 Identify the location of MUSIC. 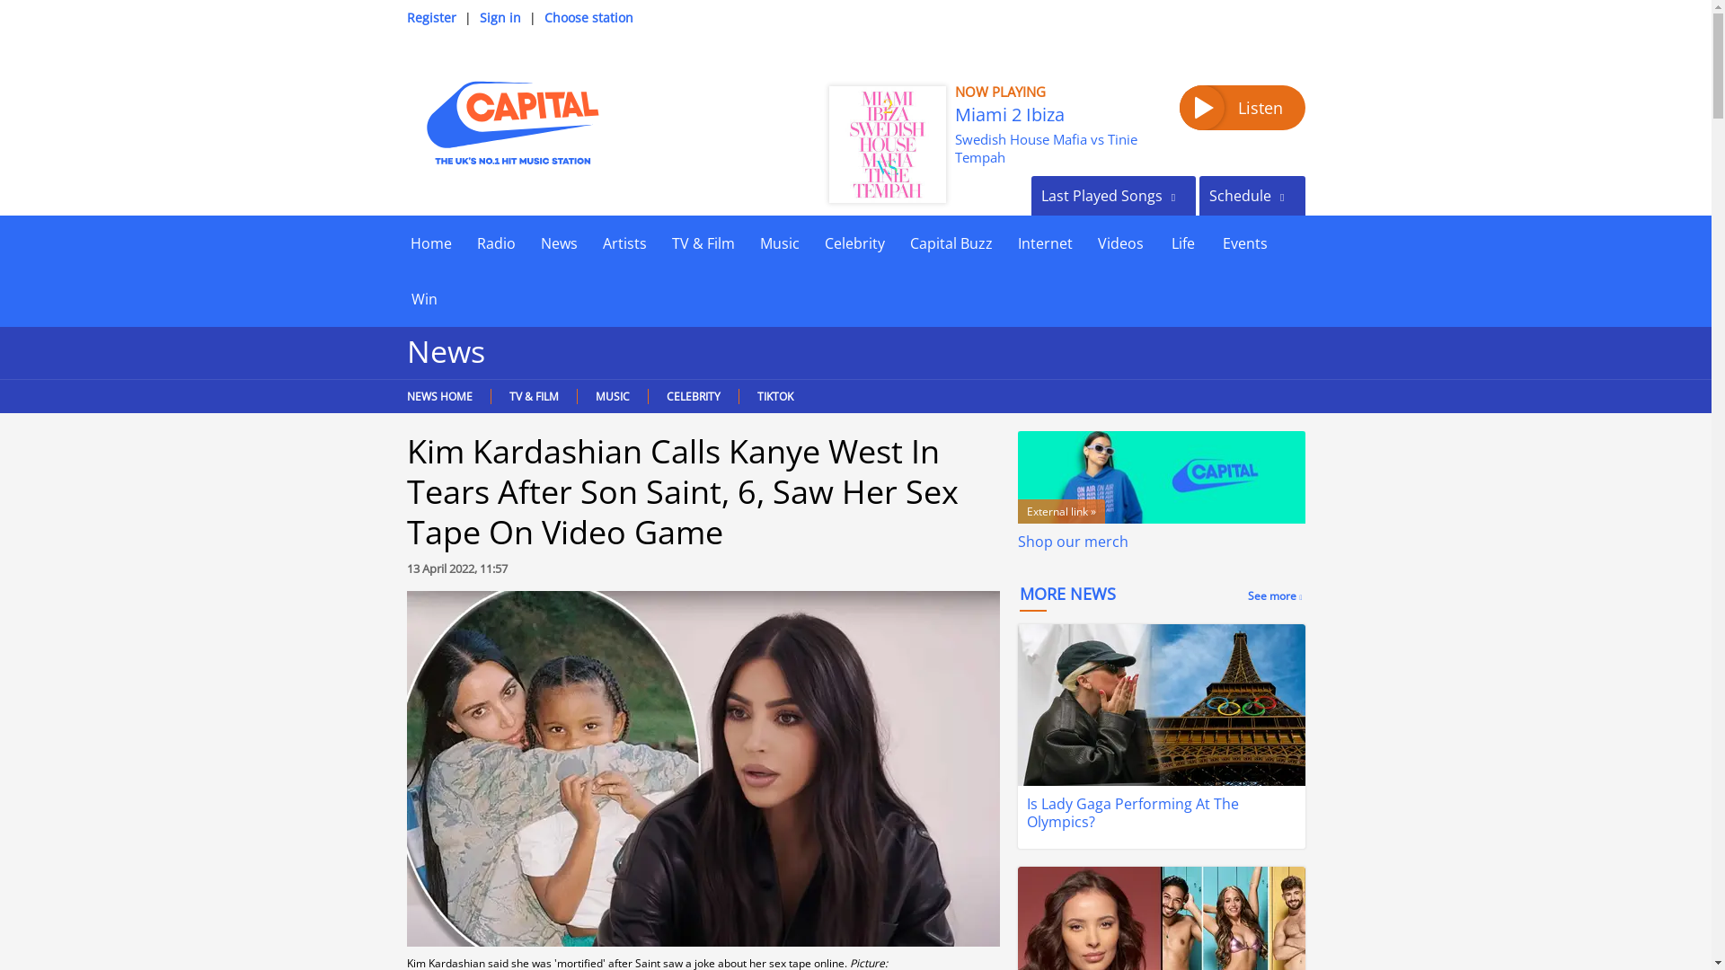
(612, 397).